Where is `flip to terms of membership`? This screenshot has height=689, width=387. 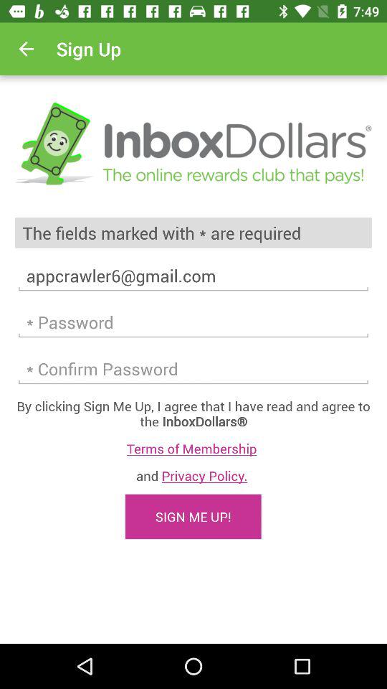 flip to terms of membership is located at coordinates (193, 448).